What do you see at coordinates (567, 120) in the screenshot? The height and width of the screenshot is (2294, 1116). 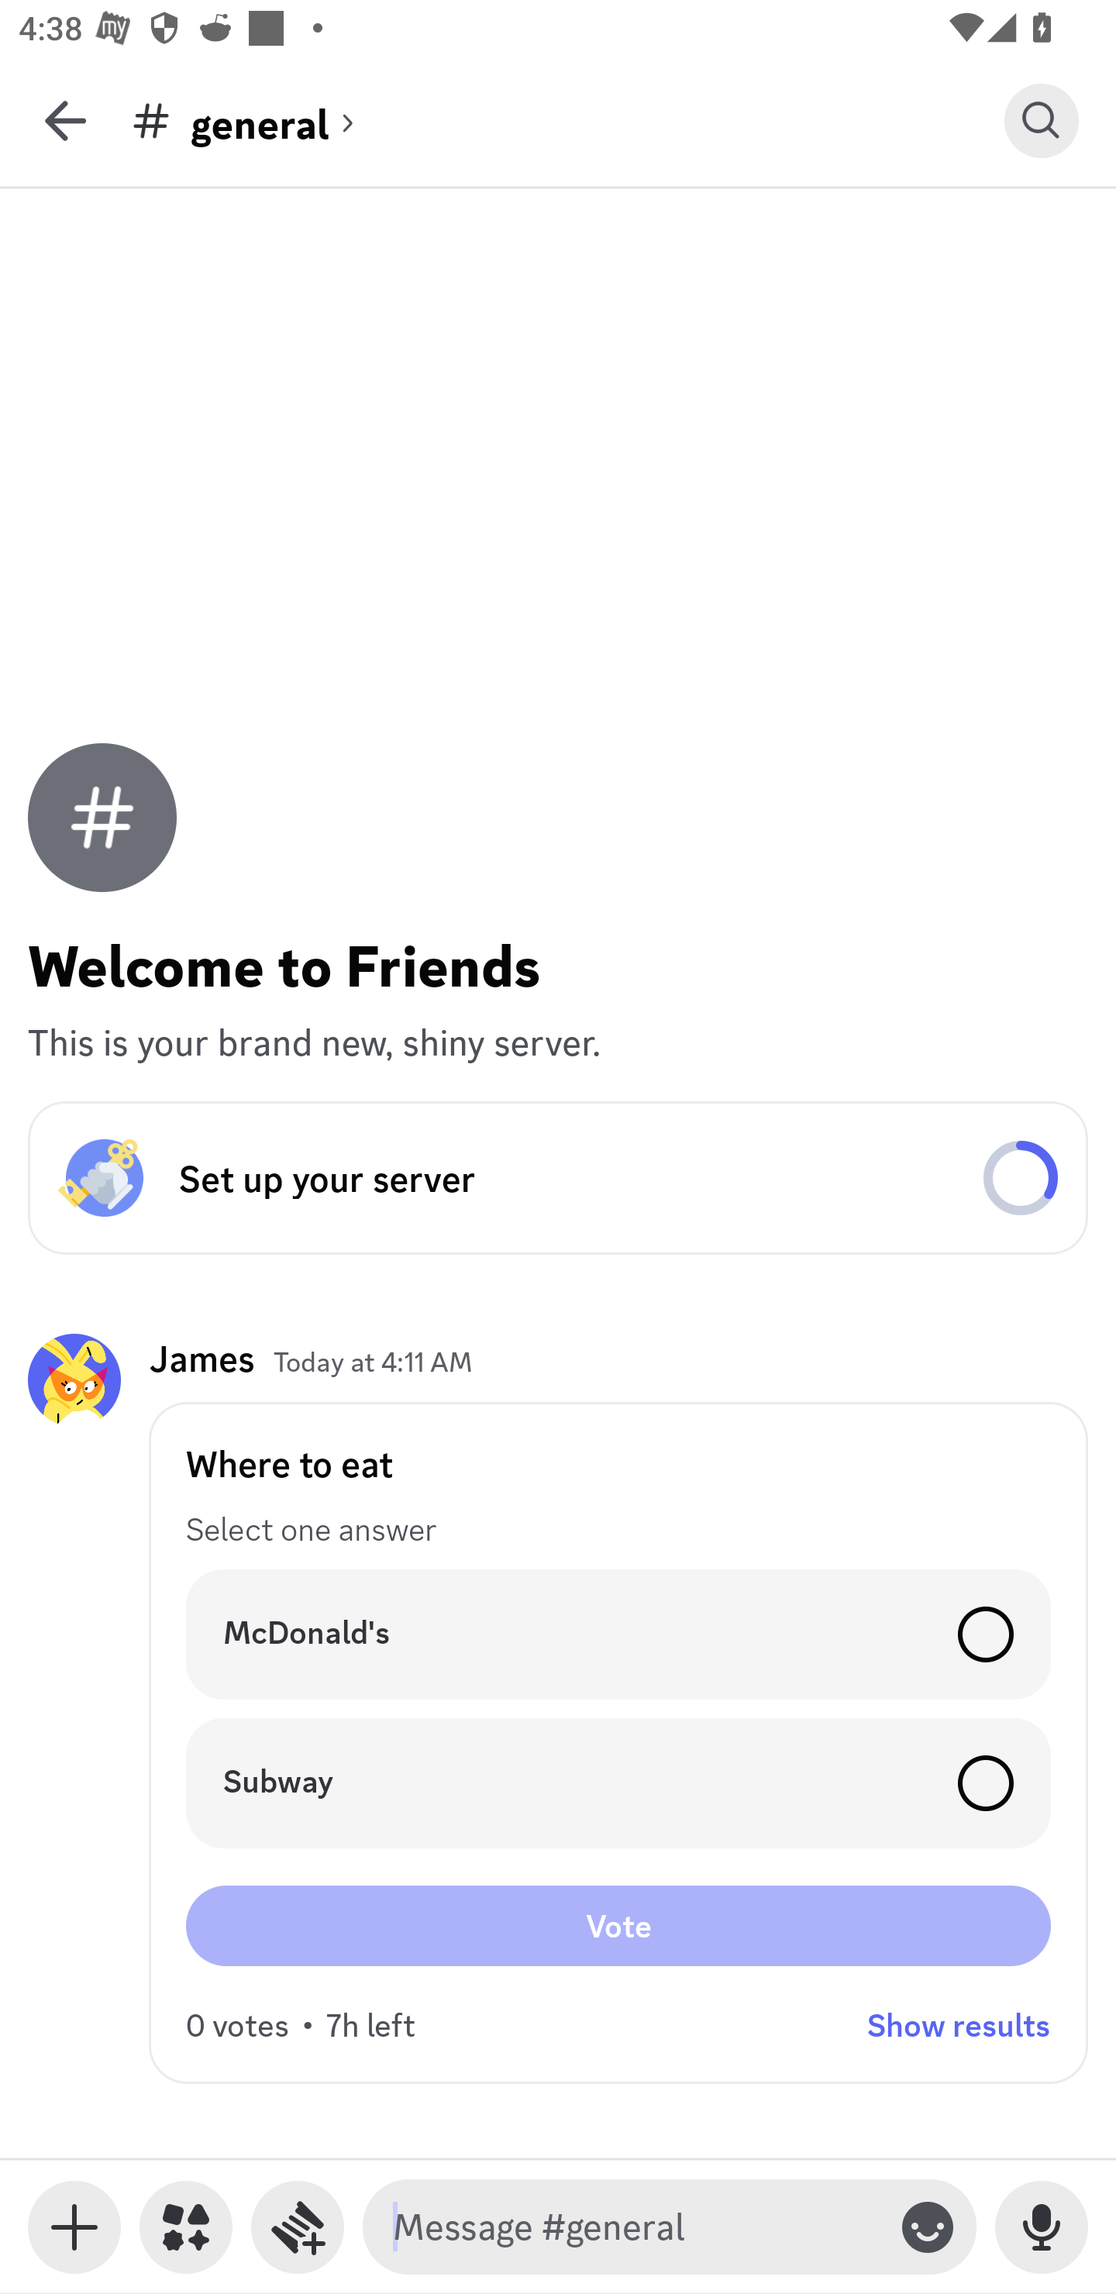 I see `general (channel) general general (channel)` at bounding box center [567, 120].